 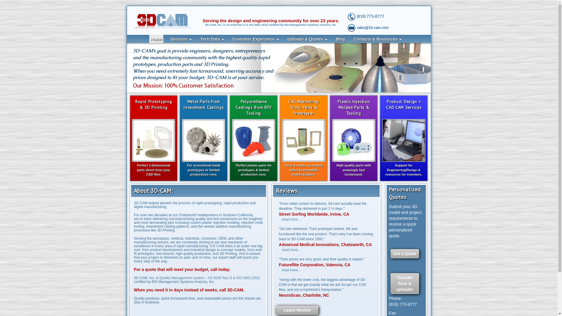 What do you see at coordinates (405, 284) in the screenshot?
I see `Transfer form & uploader` at bounding box center [405, 284].